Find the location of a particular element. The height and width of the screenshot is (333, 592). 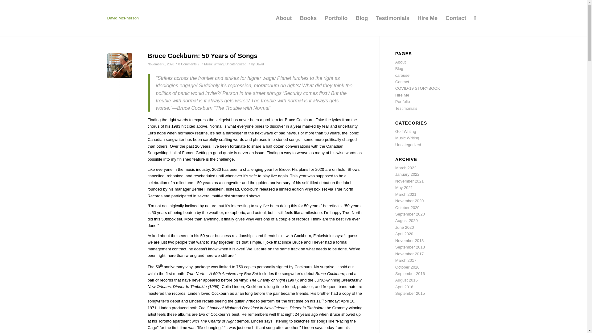

Testimonials is located at coordinates (392, 18).